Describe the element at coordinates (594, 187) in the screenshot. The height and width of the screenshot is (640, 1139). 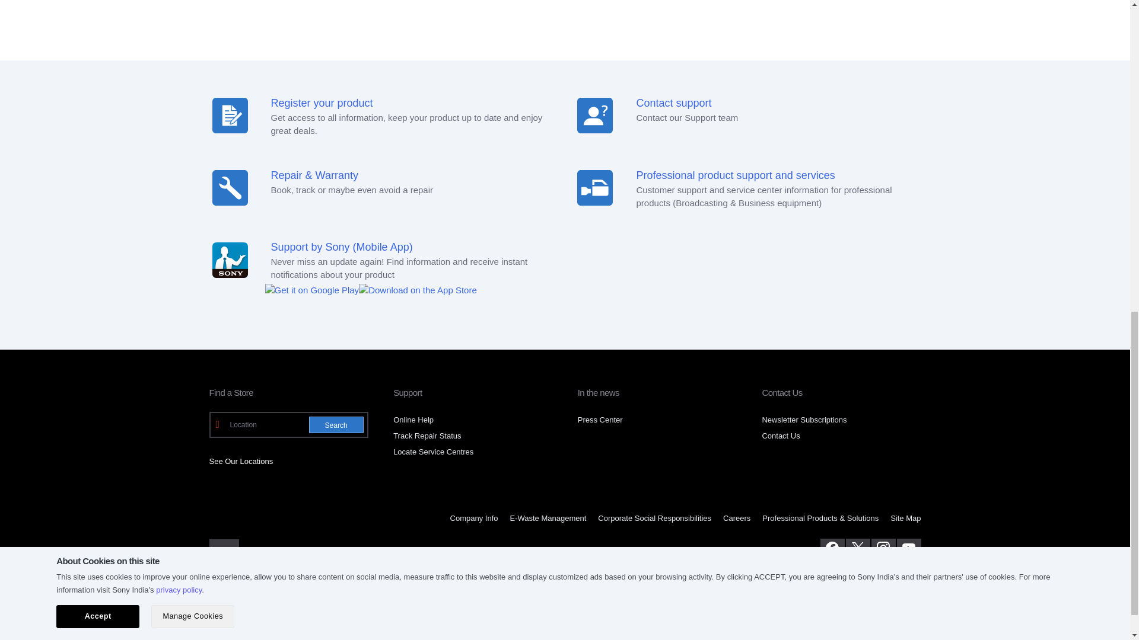
I see `nntnnnttnn` at that location.